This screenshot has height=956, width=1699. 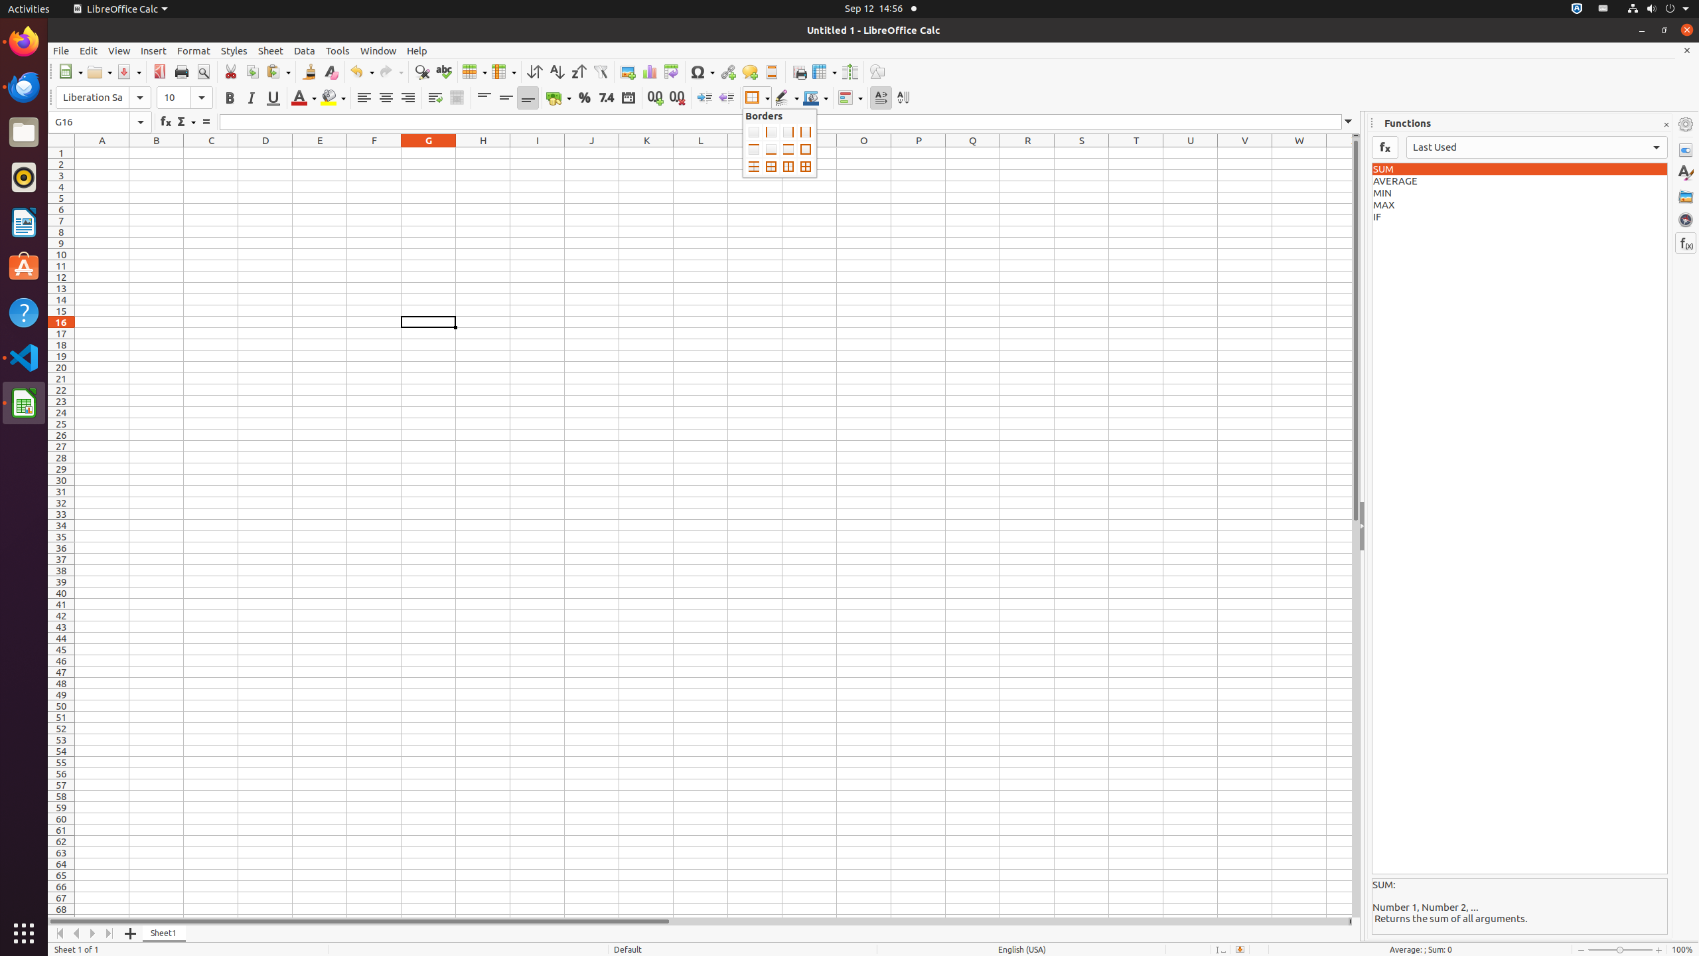 I want to click on R1, so click(x=1027, y=153).